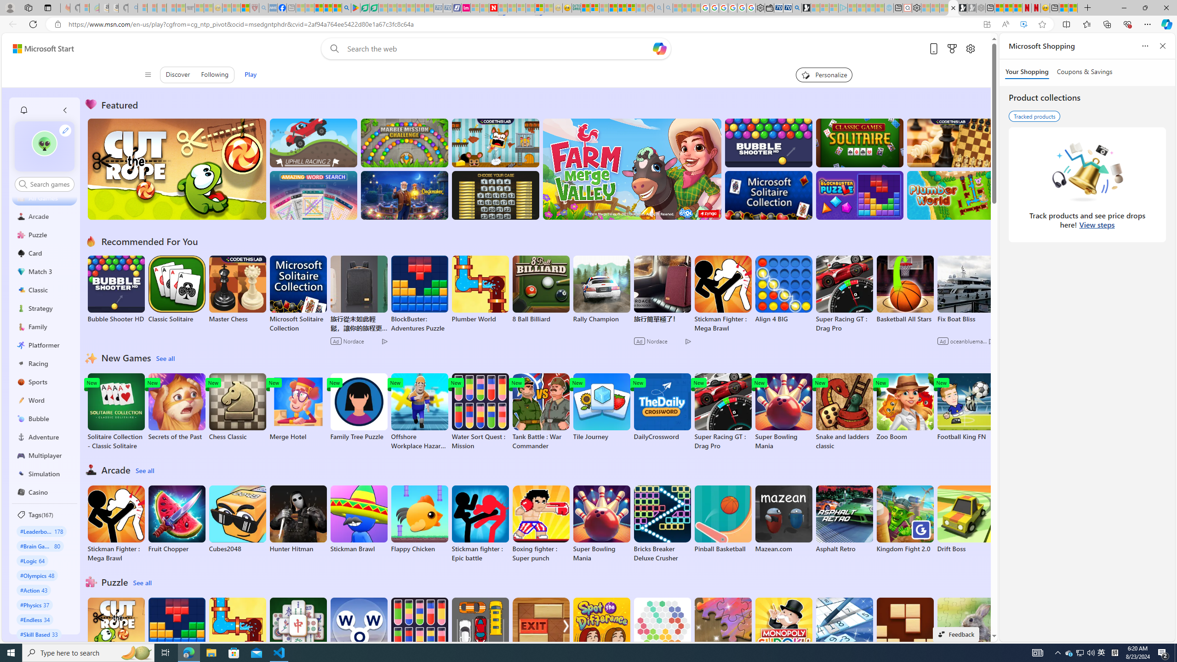  Describe the element at coordinates (147, 74) in the screenshot. I see `Class: control icon-only` at that location.